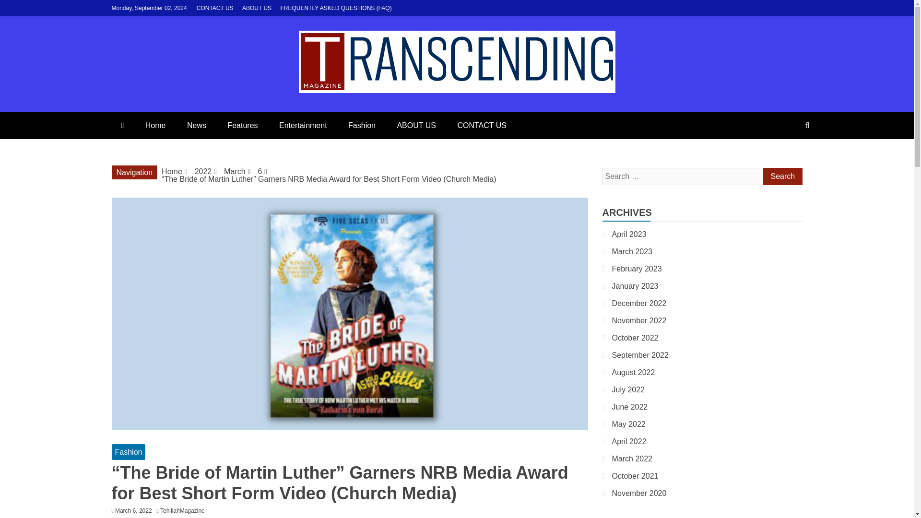 The image size is (921, 518). What do you see at coordinates (172, 171) in the screenshot?
I see `Home` at bounding box center [172, 171].